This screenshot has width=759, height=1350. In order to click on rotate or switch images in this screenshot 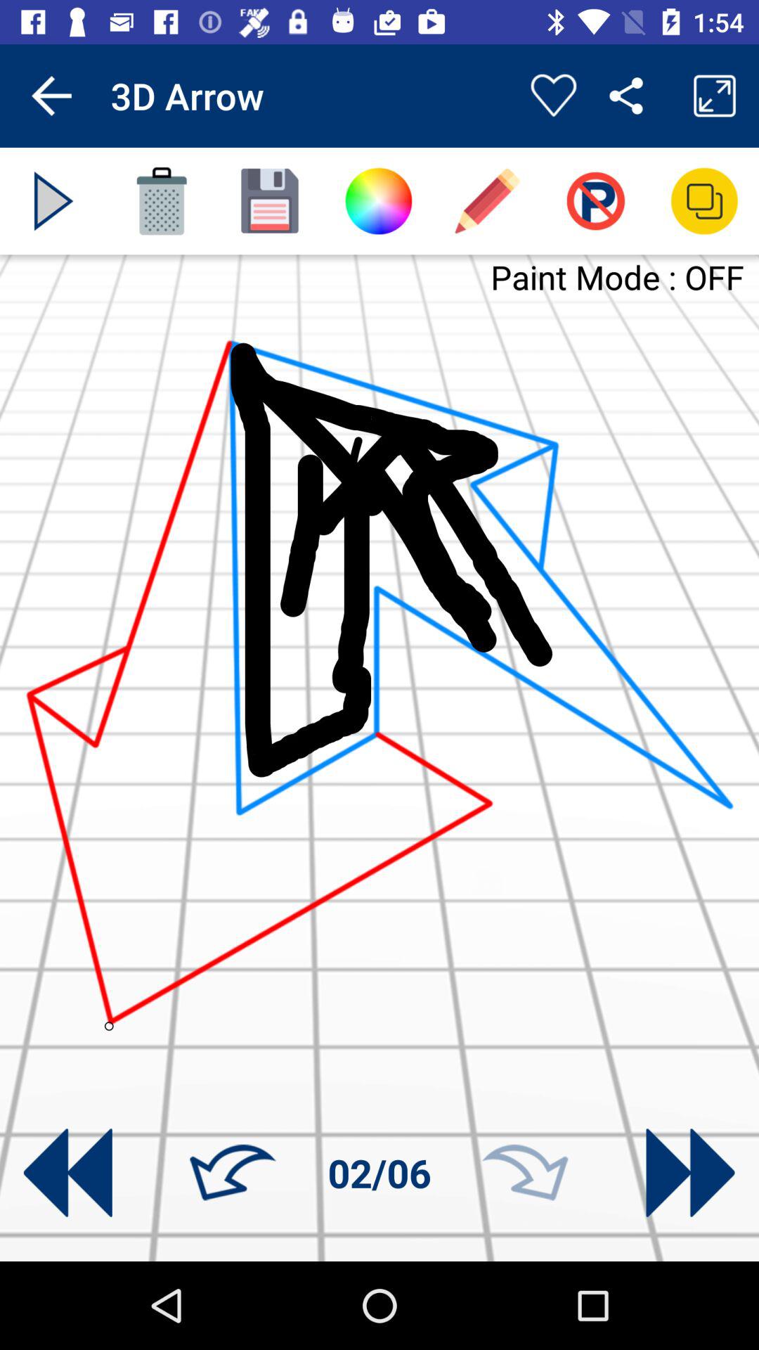, I will do `click(690, 1173)`.